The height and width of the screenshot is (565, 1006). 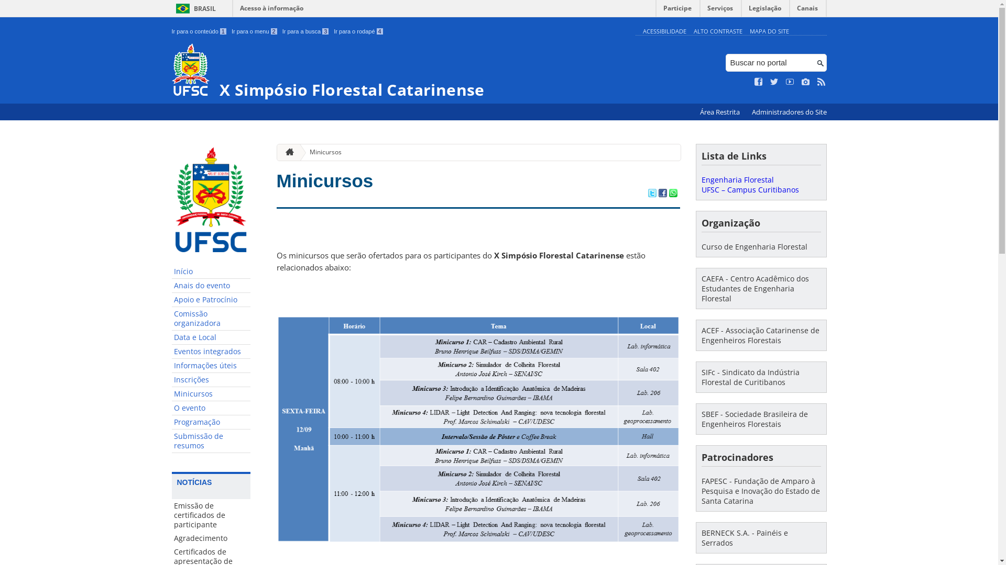 I want to click on Compartilhar no Facebook, so click(x=662, y=194).